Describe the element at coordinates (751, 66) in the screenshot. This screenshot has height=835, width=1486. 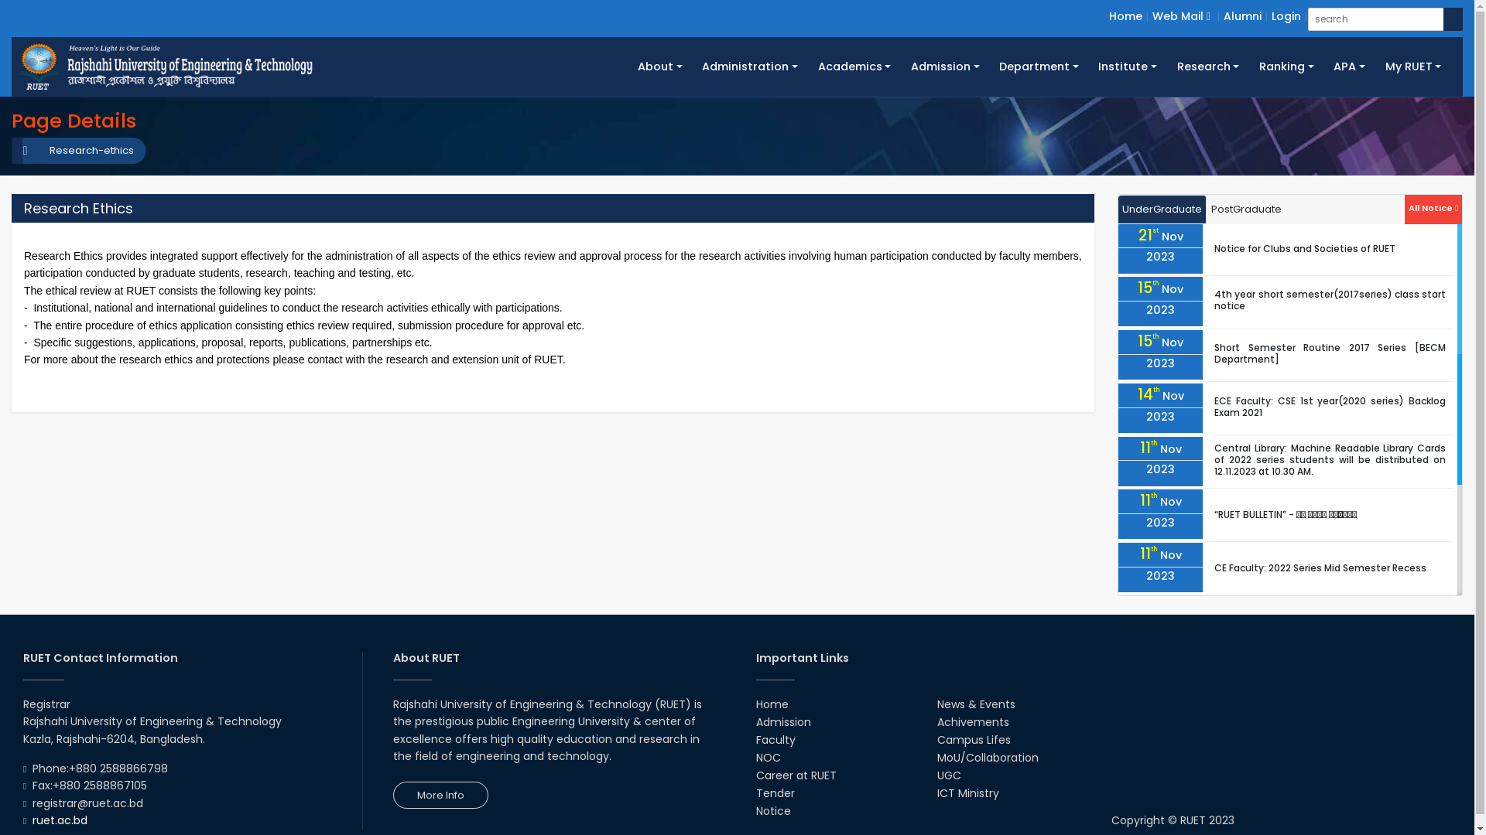
I see `Administration` at that location.